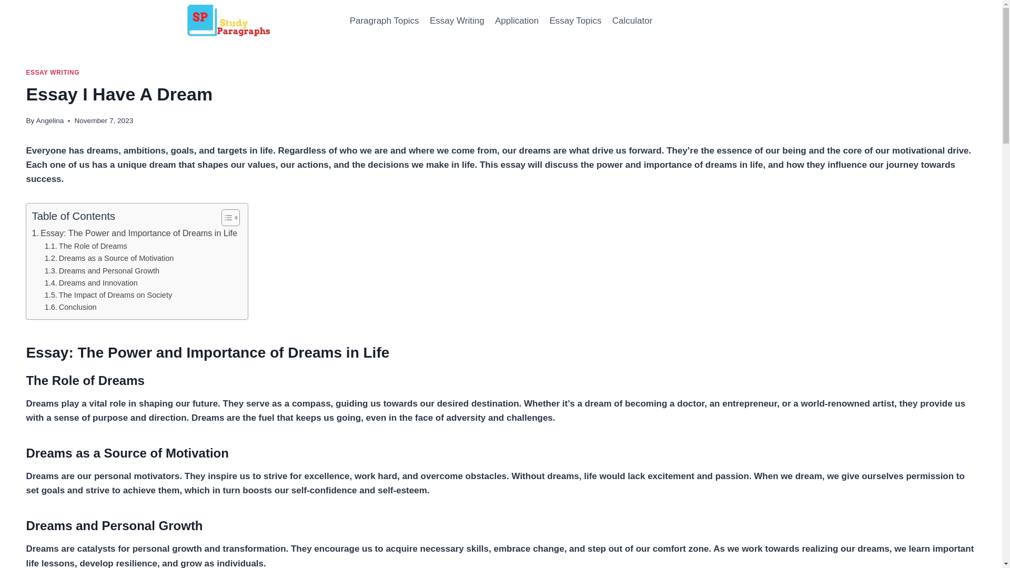  Describe the element at coordinates (85, 246) in the screenshot. I see `The Role of Dreams` at that location.